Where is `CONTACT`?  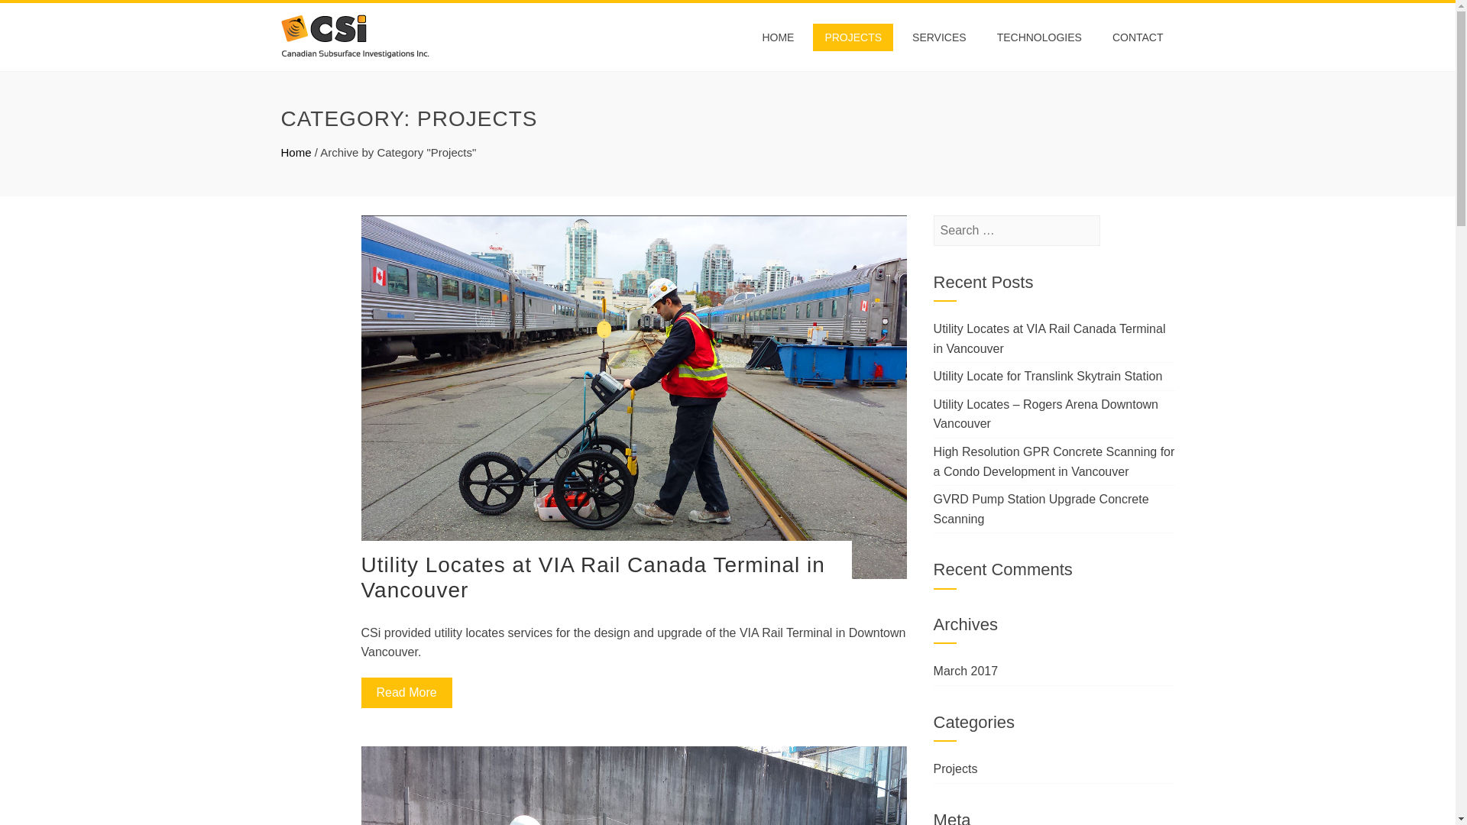 CONTACT is located at coordinates (1138, 37).